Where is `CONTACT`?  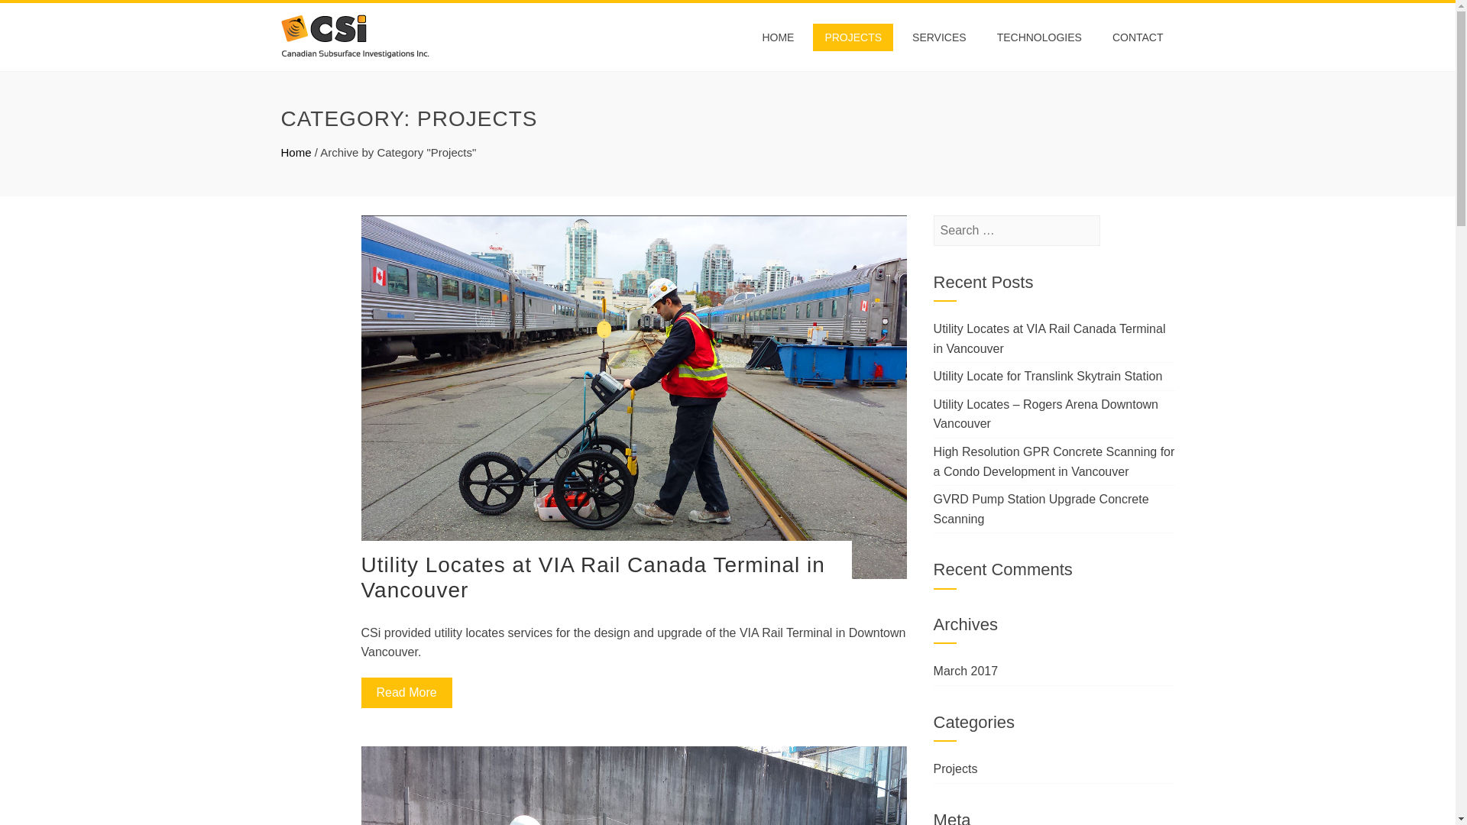 CONTACT is located at coordinates (1138, 37).